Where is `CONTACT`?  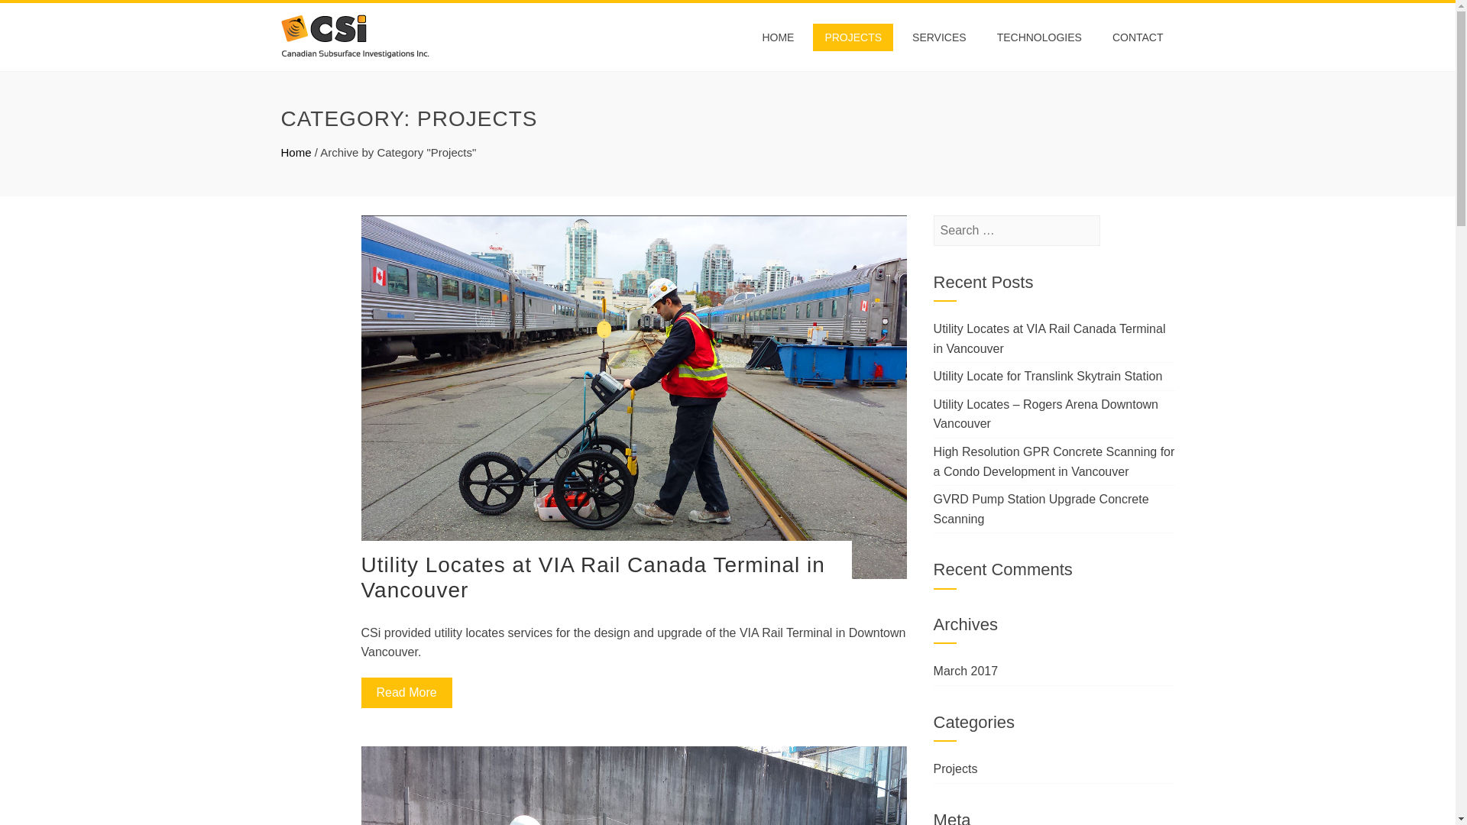 CONTACT is located at coordinates (1138, 37).